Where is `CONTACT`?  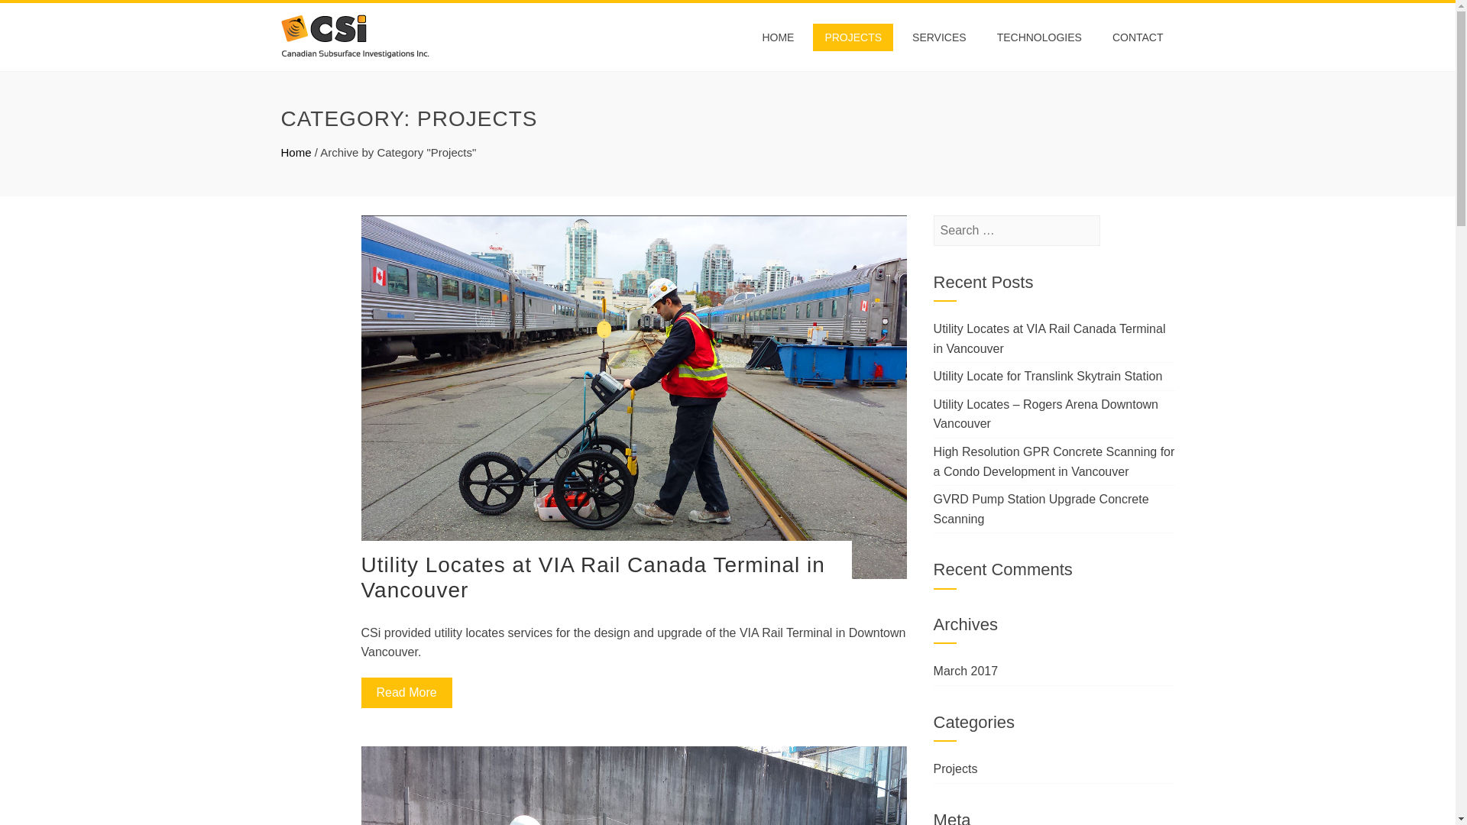 CONTACT is located at coordinates (1138, 37).